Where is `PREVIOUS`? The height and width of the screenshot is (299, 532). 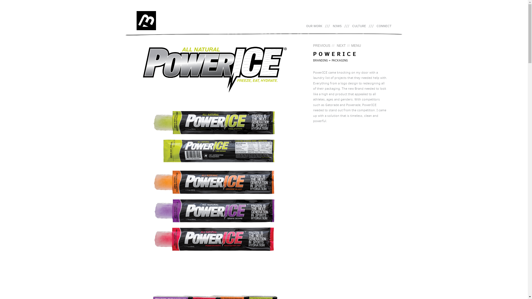 PREVIOUS is located at coordinates (322, 46).